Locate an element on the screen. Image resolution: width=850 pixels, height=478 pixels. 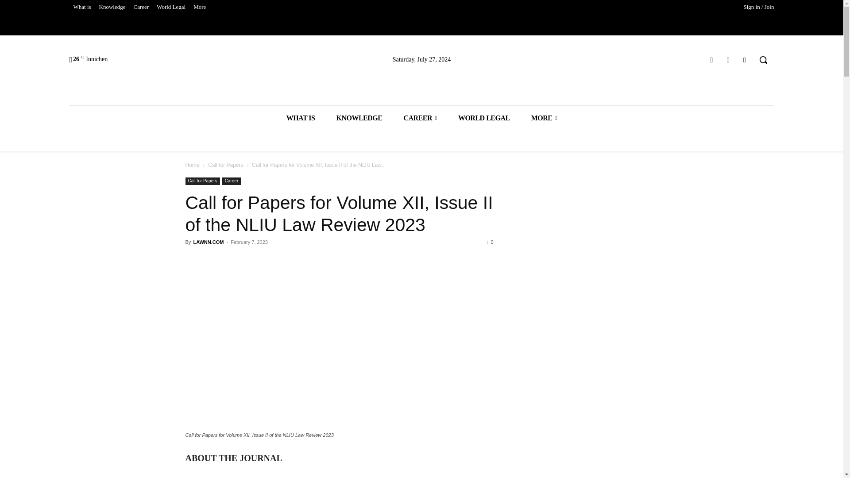
Facebook is located at coordinates (711, 60).